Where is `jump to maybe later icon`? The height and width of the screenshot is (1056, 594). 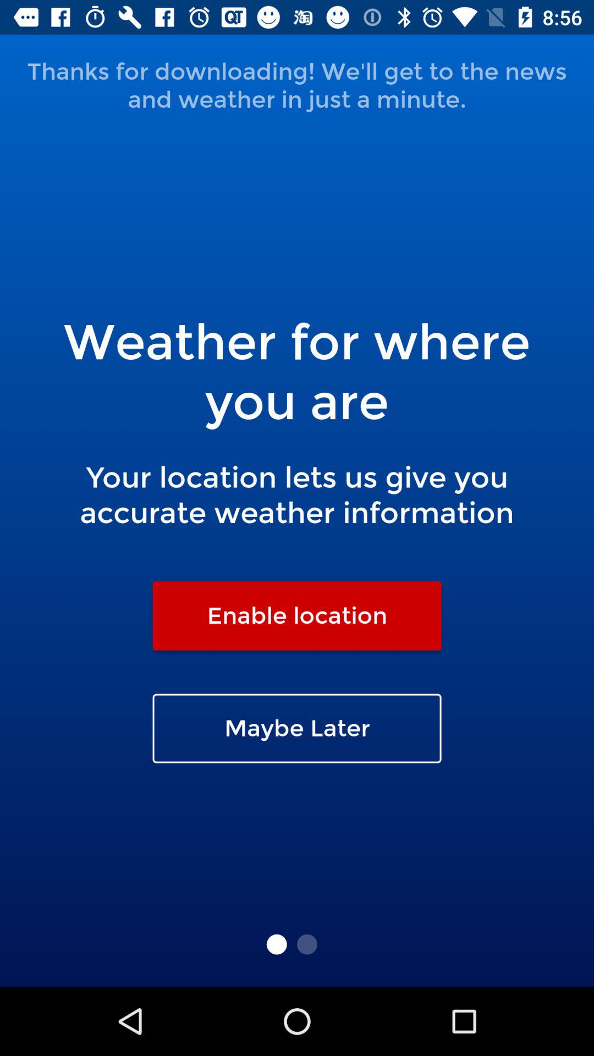 jump to maybe later icon is located at coordinates (297, 728).